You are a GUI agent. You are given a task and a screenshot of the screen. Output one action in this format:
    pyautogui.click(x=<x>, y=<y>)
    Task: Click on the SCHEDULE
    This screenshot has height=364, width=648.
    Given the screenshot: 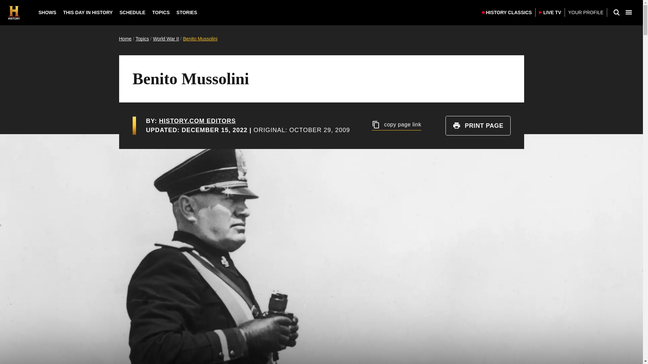 What is the action you would take?
    pyautogui.click(x=132, y=12)
    